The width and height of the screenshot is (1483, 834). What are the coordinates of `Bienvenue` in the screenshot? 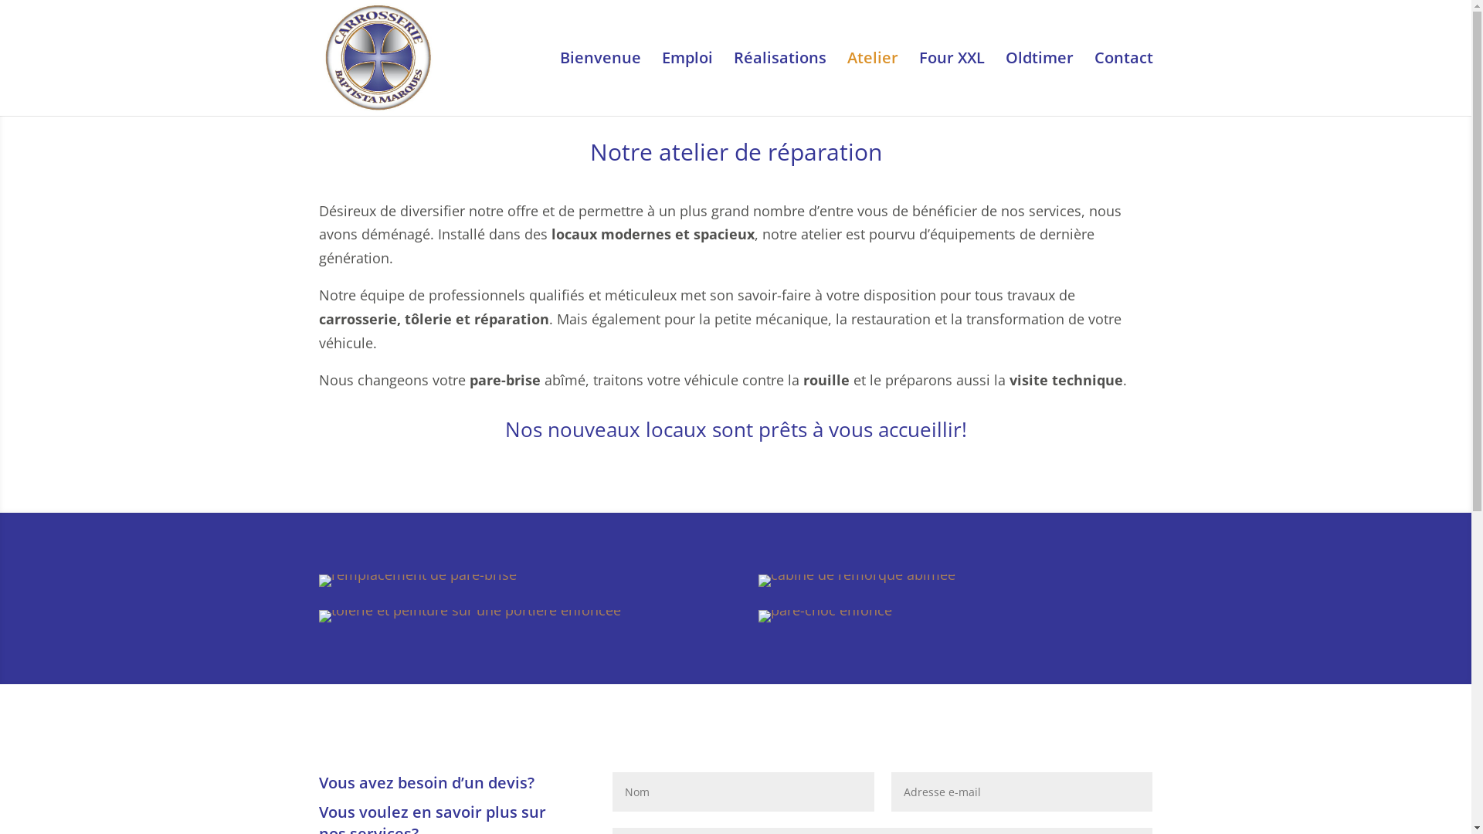 It's located at (599, 84).